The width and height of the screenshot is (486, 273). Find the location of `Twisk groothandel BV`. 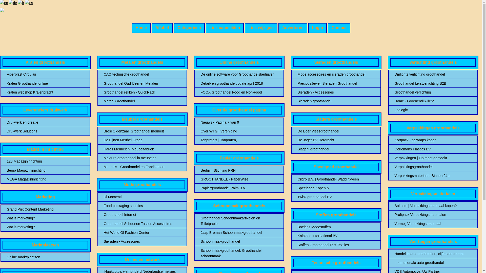

Twisk groothandel BV is located at coordinates (336, 197).